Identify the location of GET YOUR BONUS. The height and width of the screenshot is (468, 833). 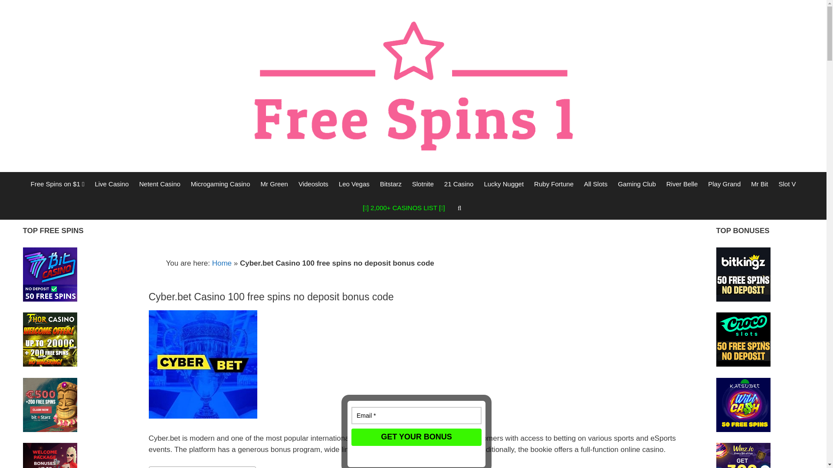
(410, 433).